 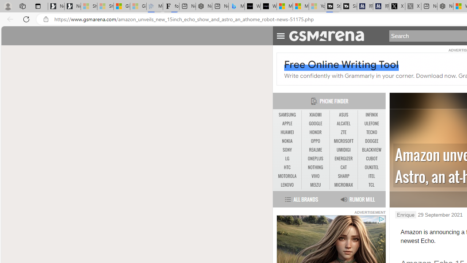 I want to click on INFINIX, so click(x=371, y=115).